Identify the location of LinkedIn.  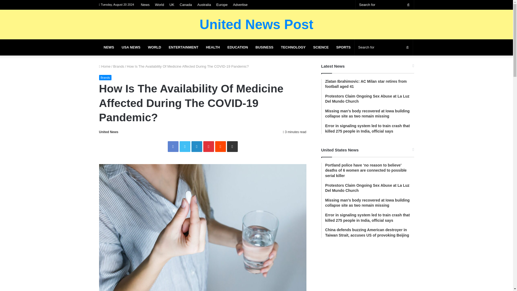
(197, 146).